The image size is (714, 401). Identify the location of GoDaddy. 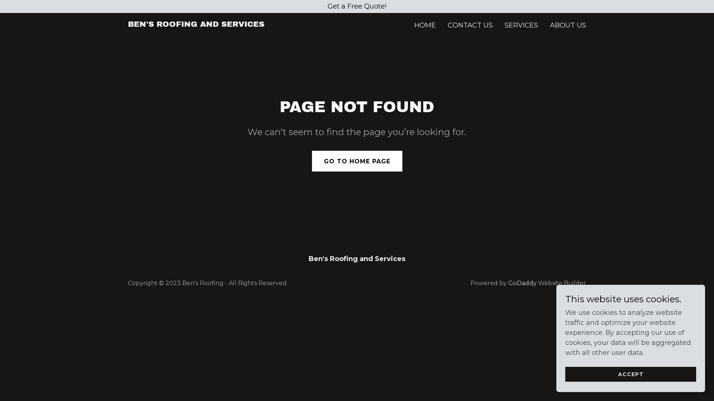
(522, 283).